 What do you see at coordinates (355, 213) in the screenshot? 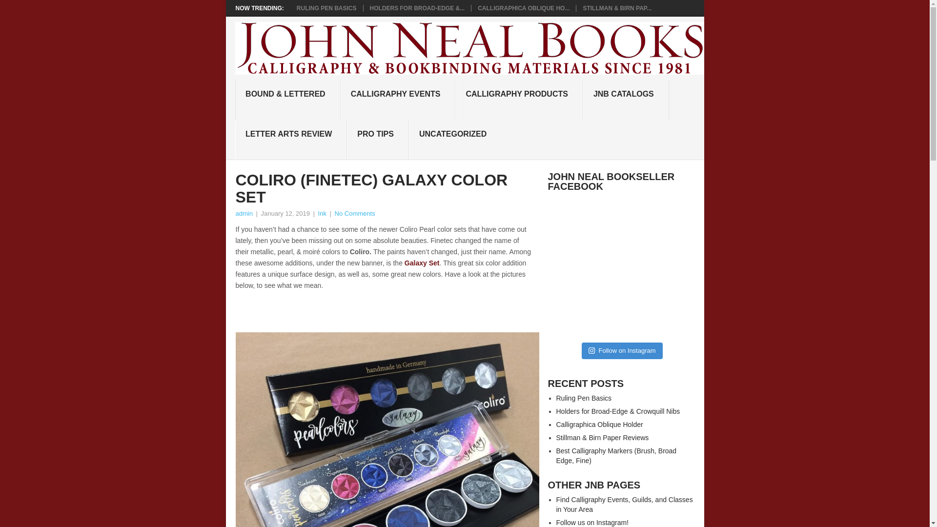
I see `No Comments` at bounding box center [355, 213].